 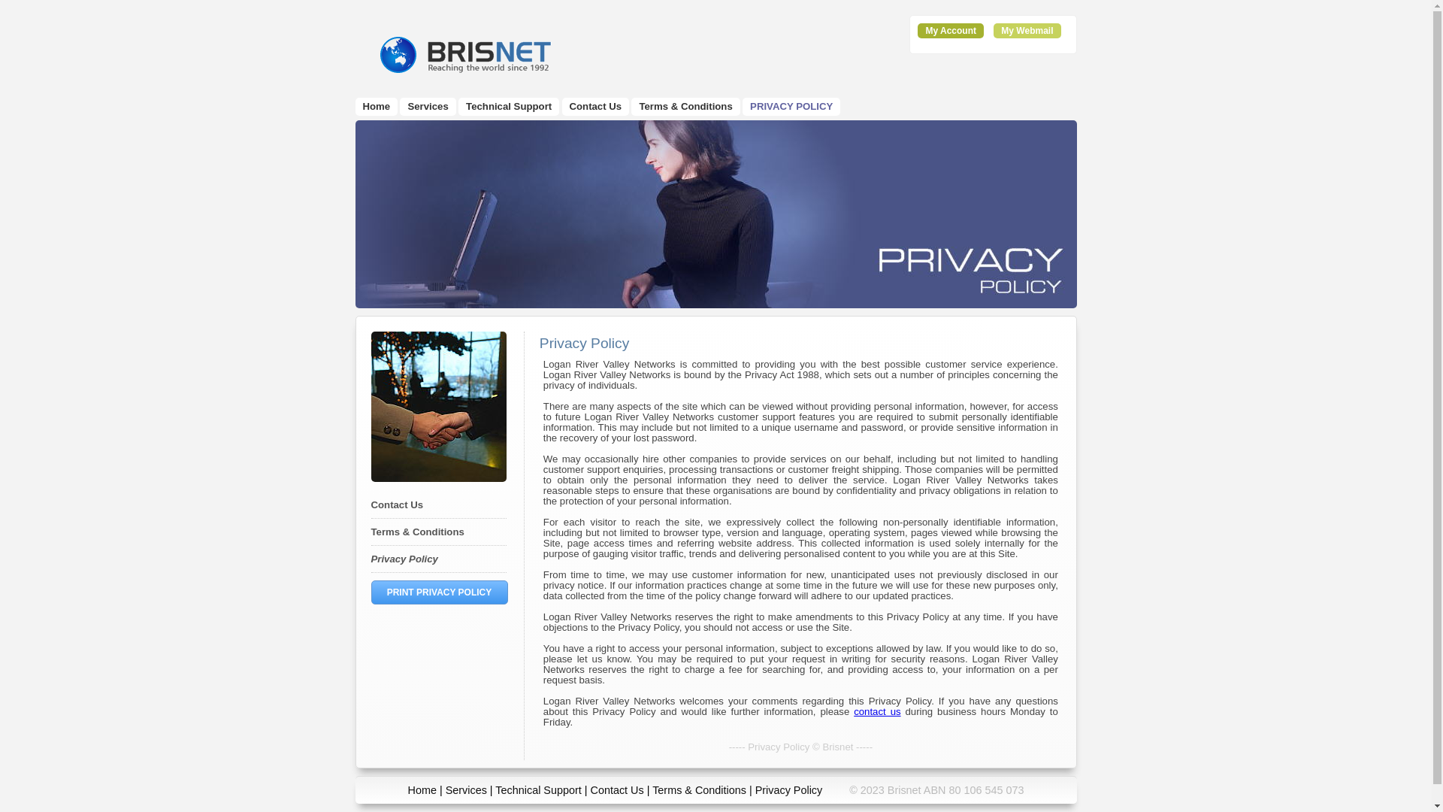 What do you see at coordinates (703, 790) in the screenshot?
I see `Terms & Conditions |` at bounding box center [703, 790].